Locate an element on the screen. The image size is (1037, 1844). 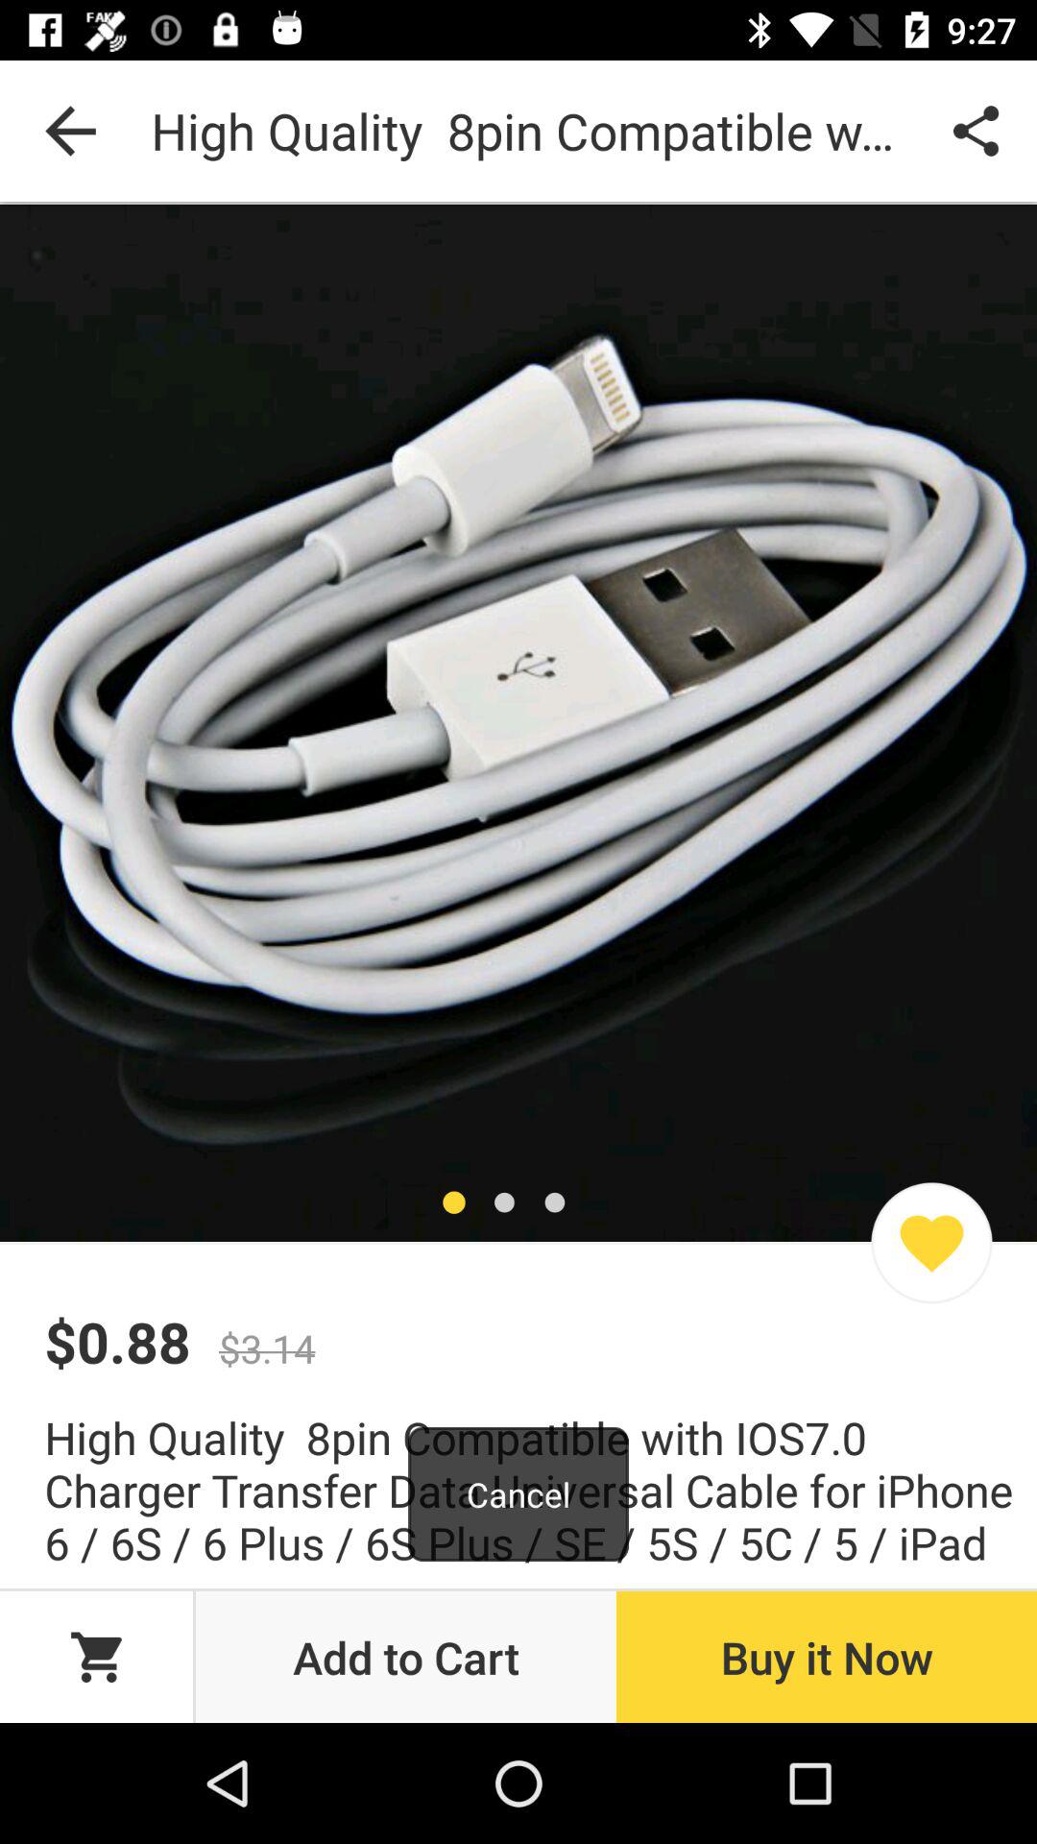
click the bottom center   add to cart is located at coordinates (405, 1656).